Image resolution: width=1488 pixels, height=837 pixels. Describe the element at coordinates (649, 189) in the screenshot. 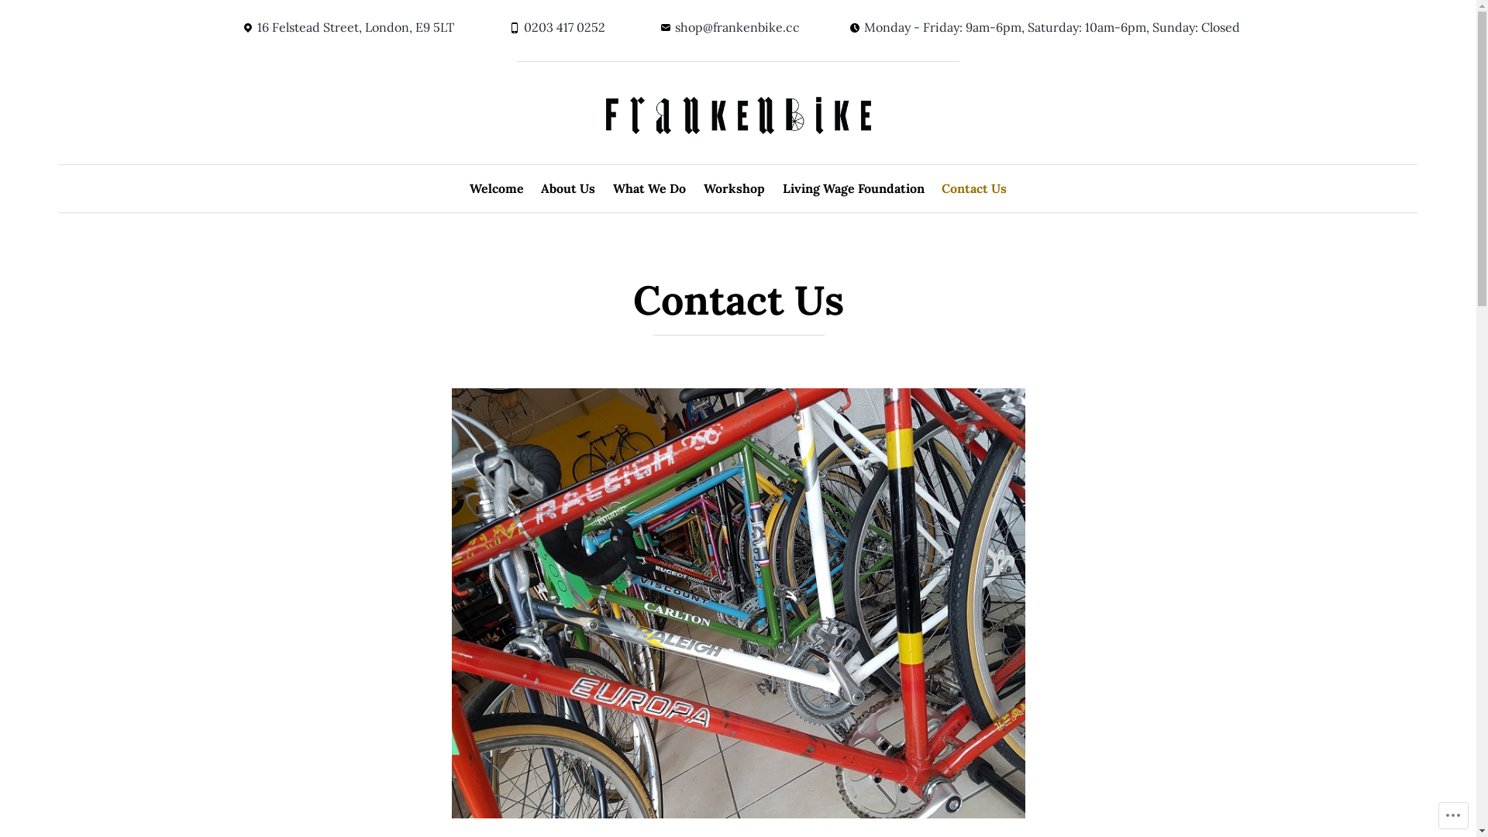

I see `What We Do` at that location.